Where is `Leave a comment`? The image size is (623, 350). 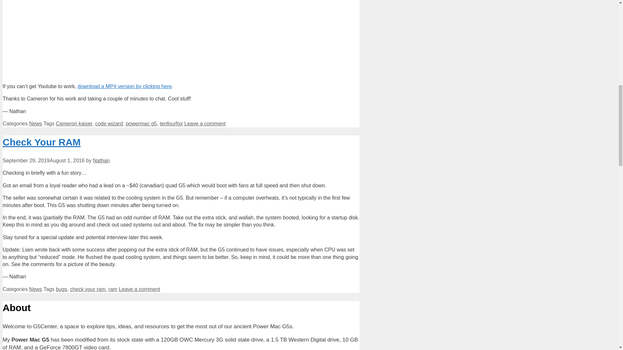 Leave a comment is located at coordinates (205, 123).